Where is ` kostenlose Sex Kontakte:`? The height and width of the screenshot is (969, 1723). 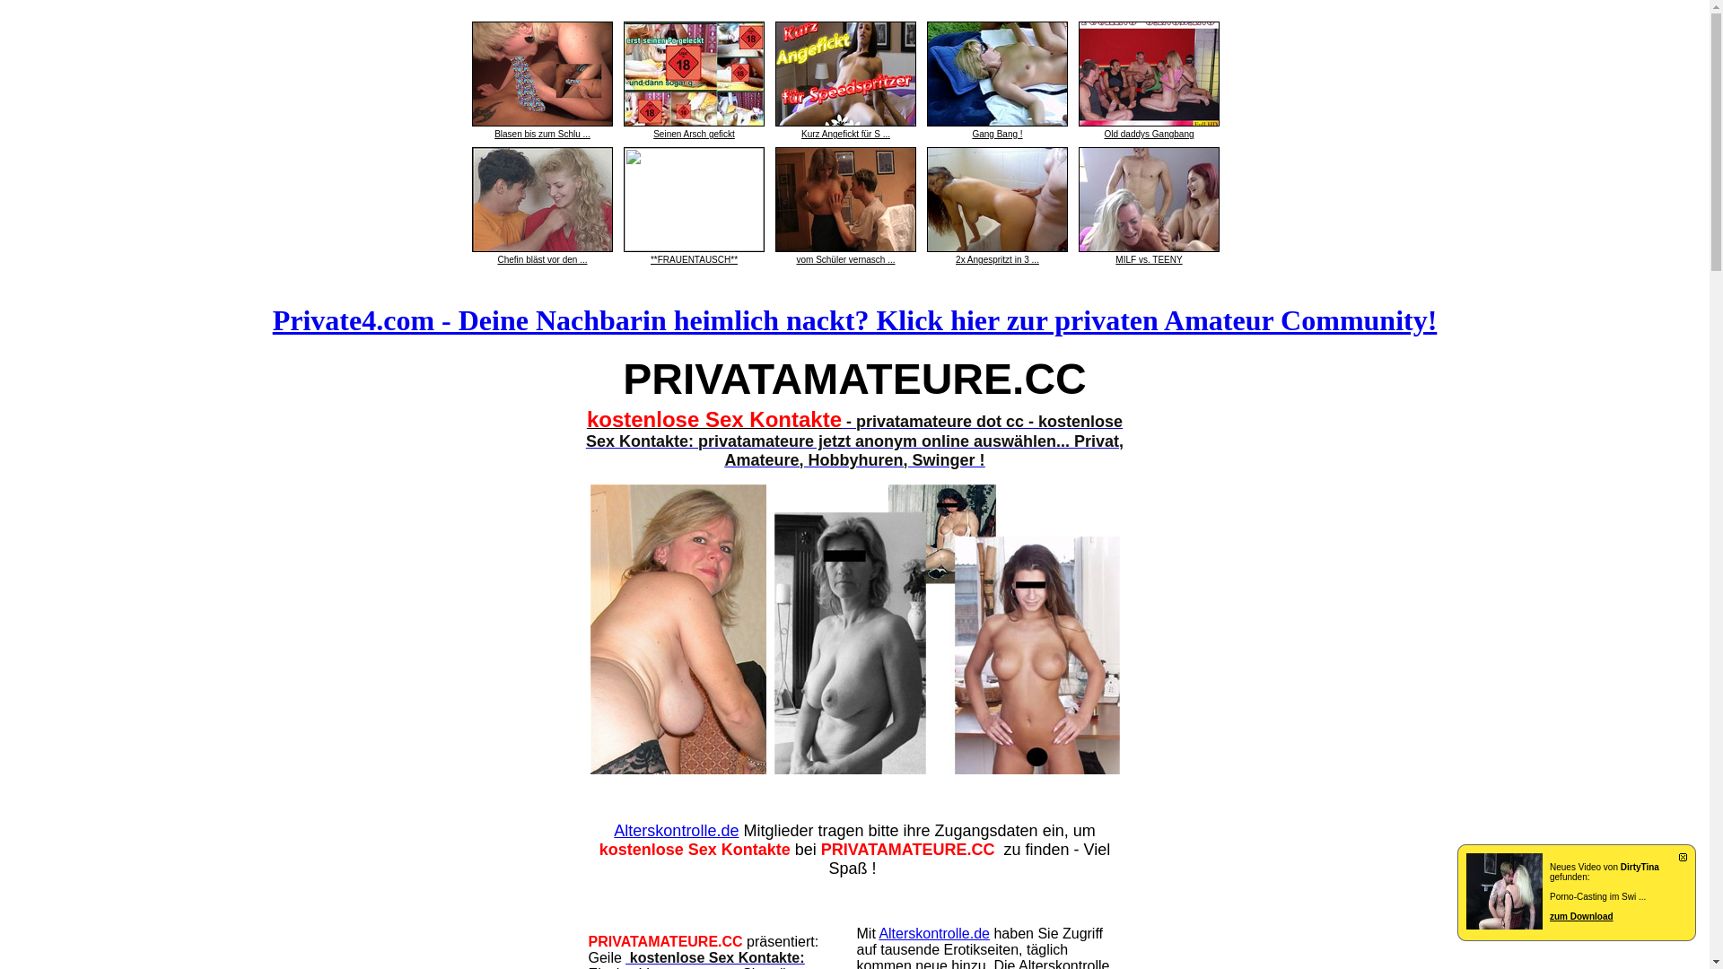
 kostenlose Sex Kontakte: is located at coordinates (714, 958).